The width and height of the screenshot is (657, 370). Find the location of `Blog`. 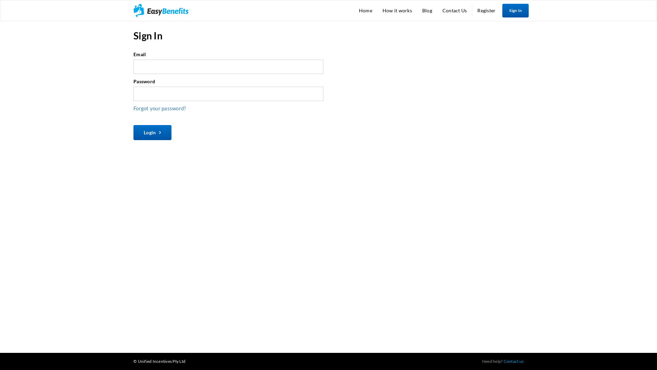

Blog is located at coordinates (427, 11).